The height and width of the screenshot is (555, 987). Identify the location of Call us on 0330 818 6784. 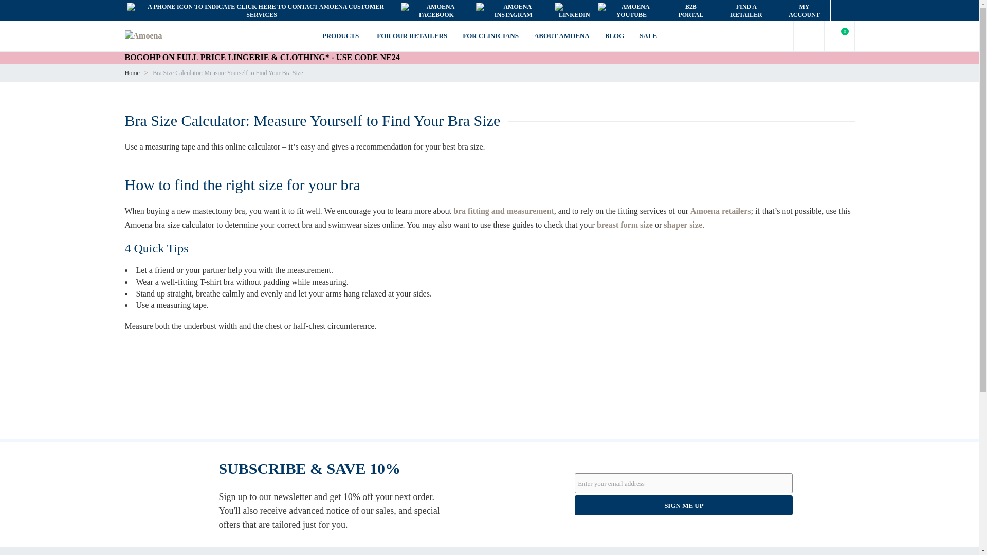
(261, 10).